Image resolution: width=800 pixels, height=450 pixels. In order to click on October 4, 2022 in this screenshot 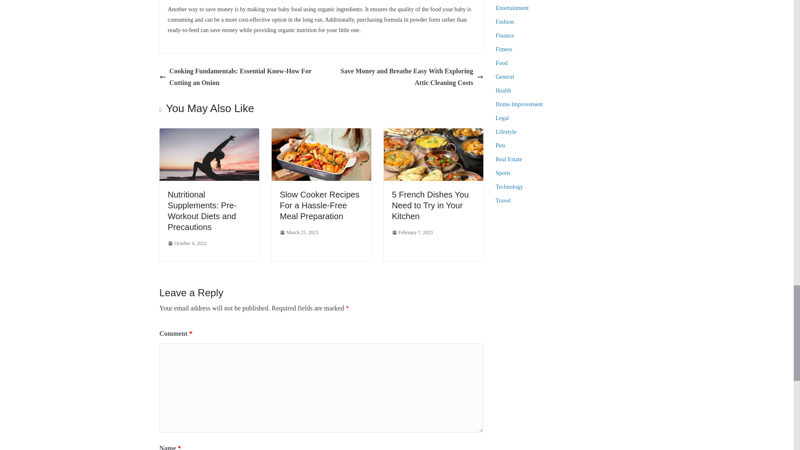, I will do `click(187, 243)`.